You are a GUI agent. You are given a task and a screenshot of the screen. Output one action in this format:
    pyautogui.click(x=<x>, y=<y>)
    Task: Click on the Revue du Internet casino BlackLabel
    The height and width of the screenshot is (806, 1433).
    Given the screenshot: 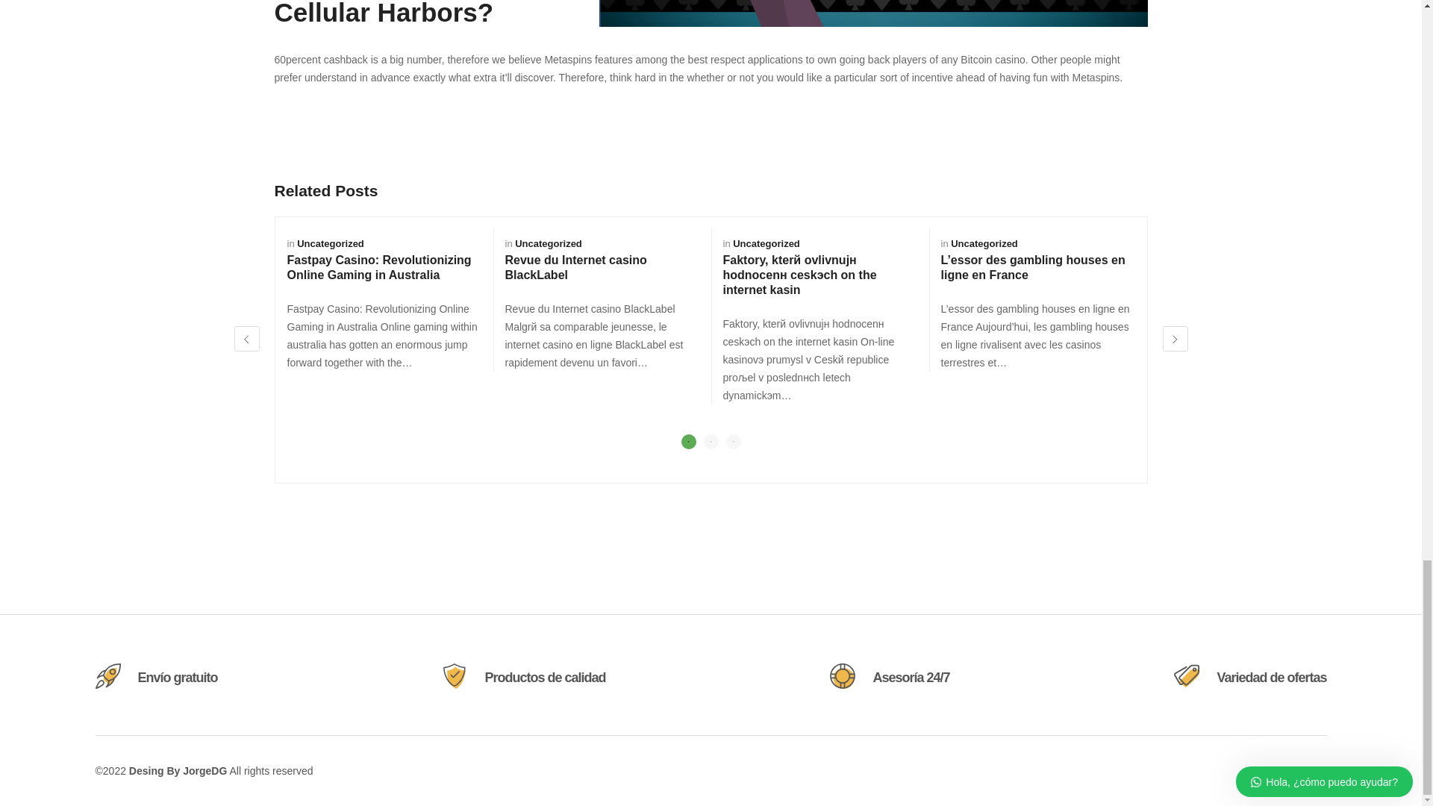 What is the action you would take?
    pyautogui.click(x=575, y=267)
    